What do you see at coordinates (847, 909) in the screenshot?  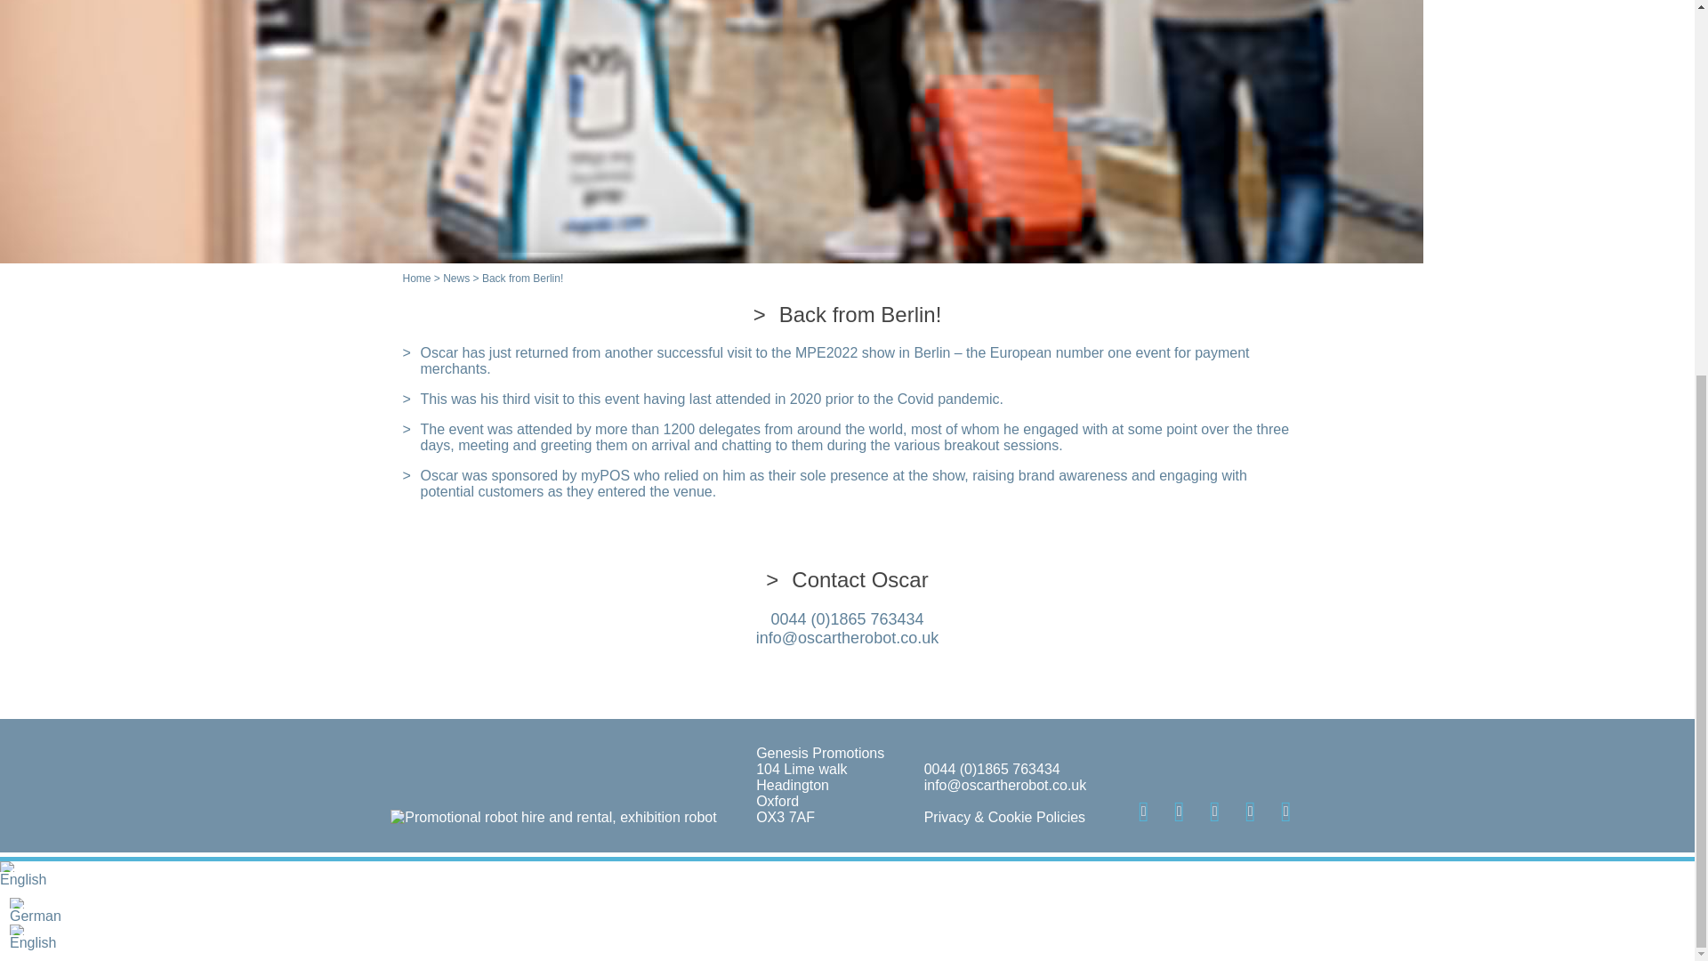 I see `German` at bounding box center [847, 909].